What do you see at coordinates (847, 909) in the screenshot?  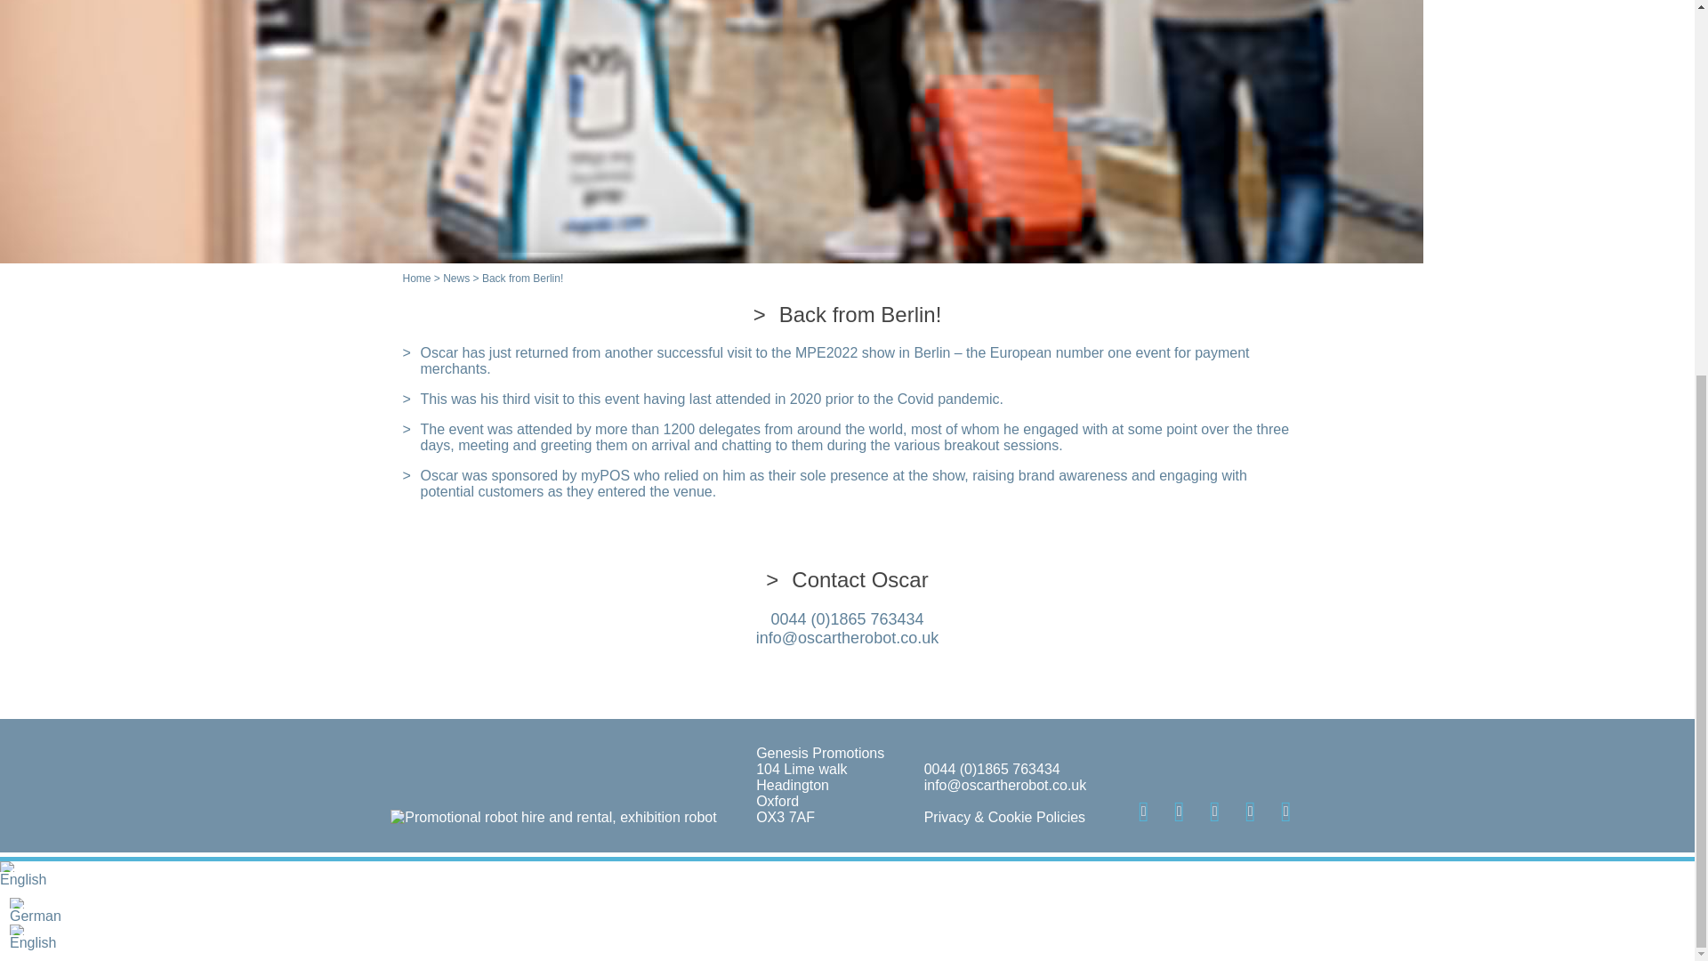 I see `German` at bounding box center [847, 909].